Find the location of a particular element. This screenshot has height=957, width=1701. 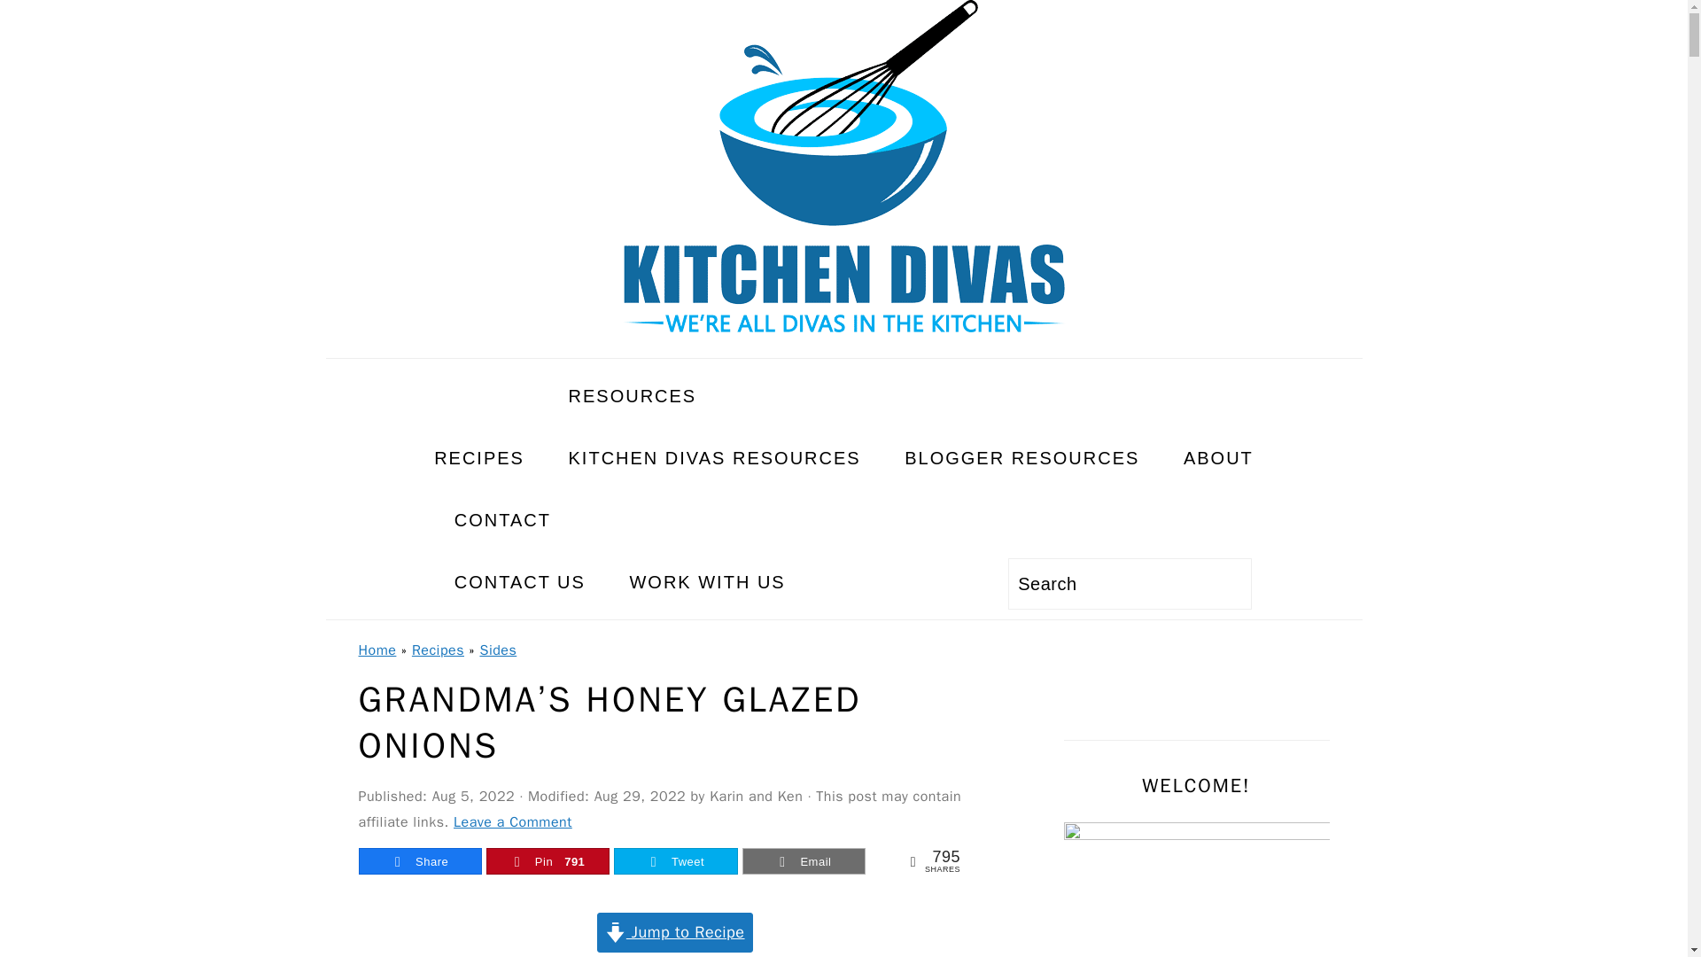

BLOGGER RESOURCES is located at coordinates (1022, 457).